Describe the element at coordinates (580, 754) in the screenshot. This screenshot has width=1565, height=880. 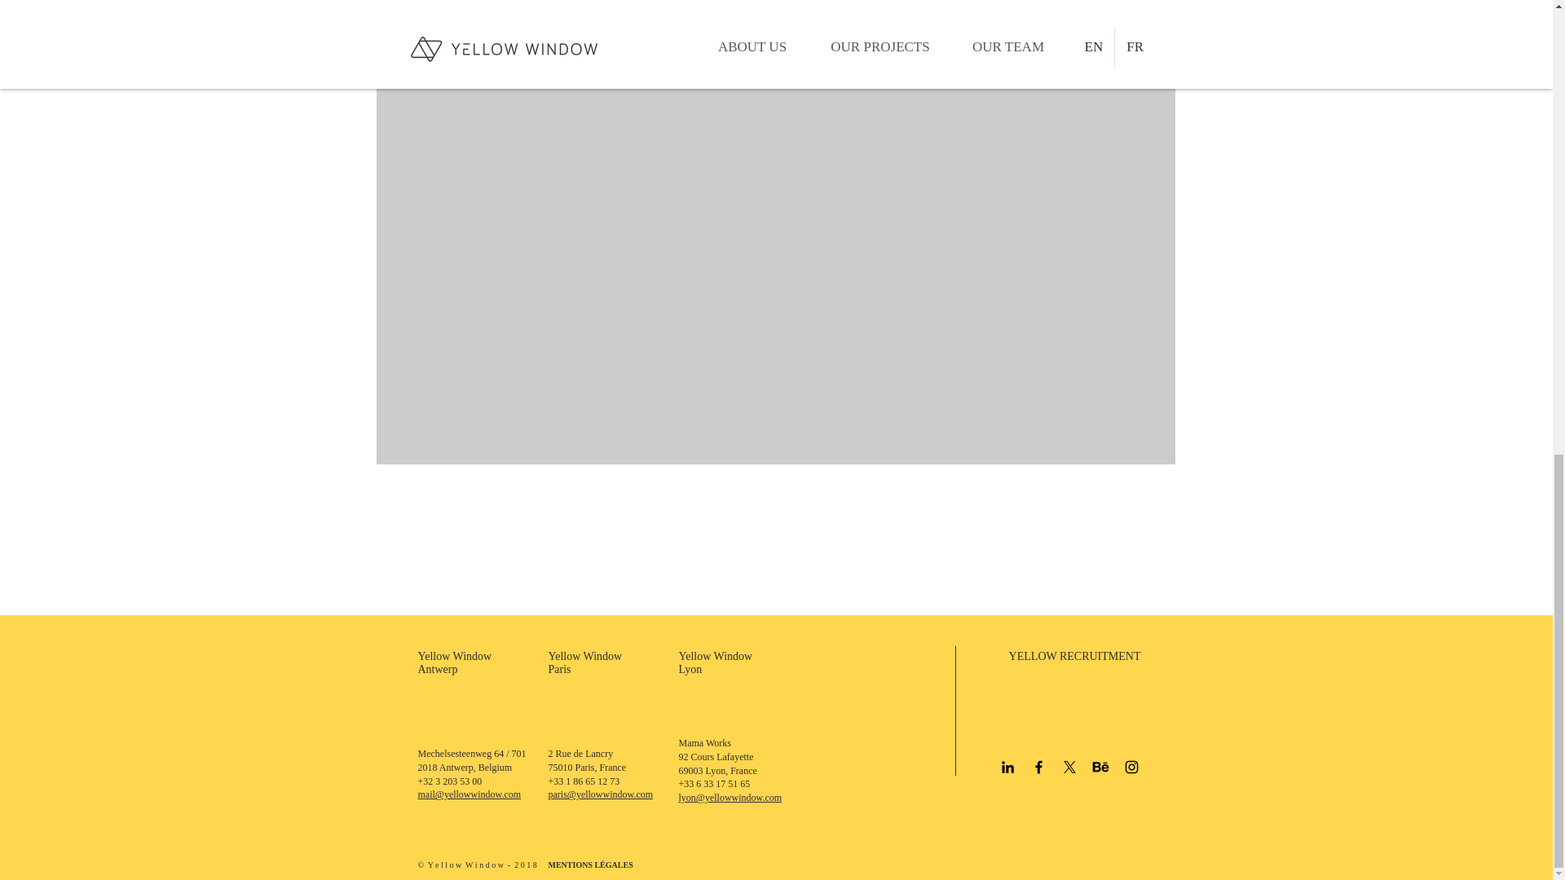
I see `2 Rue de Lancry` at that location.